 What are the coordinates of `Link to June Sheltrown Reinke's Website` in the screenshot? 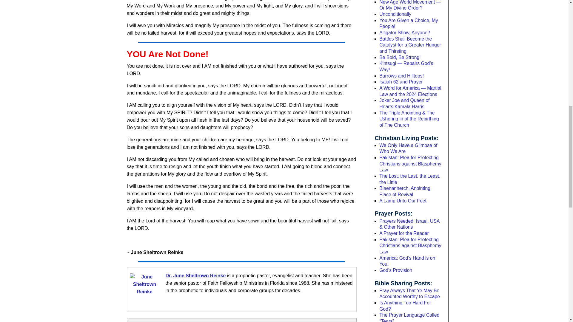 It's located at (195, 275).